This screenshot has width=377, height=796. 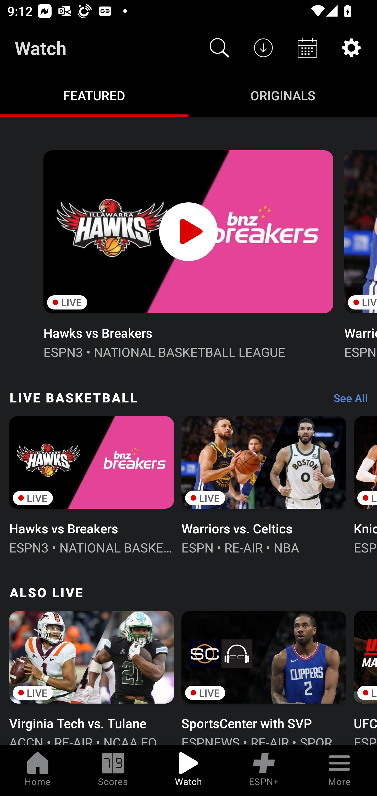 I want to click on Settings, so click(x=351, y=48).